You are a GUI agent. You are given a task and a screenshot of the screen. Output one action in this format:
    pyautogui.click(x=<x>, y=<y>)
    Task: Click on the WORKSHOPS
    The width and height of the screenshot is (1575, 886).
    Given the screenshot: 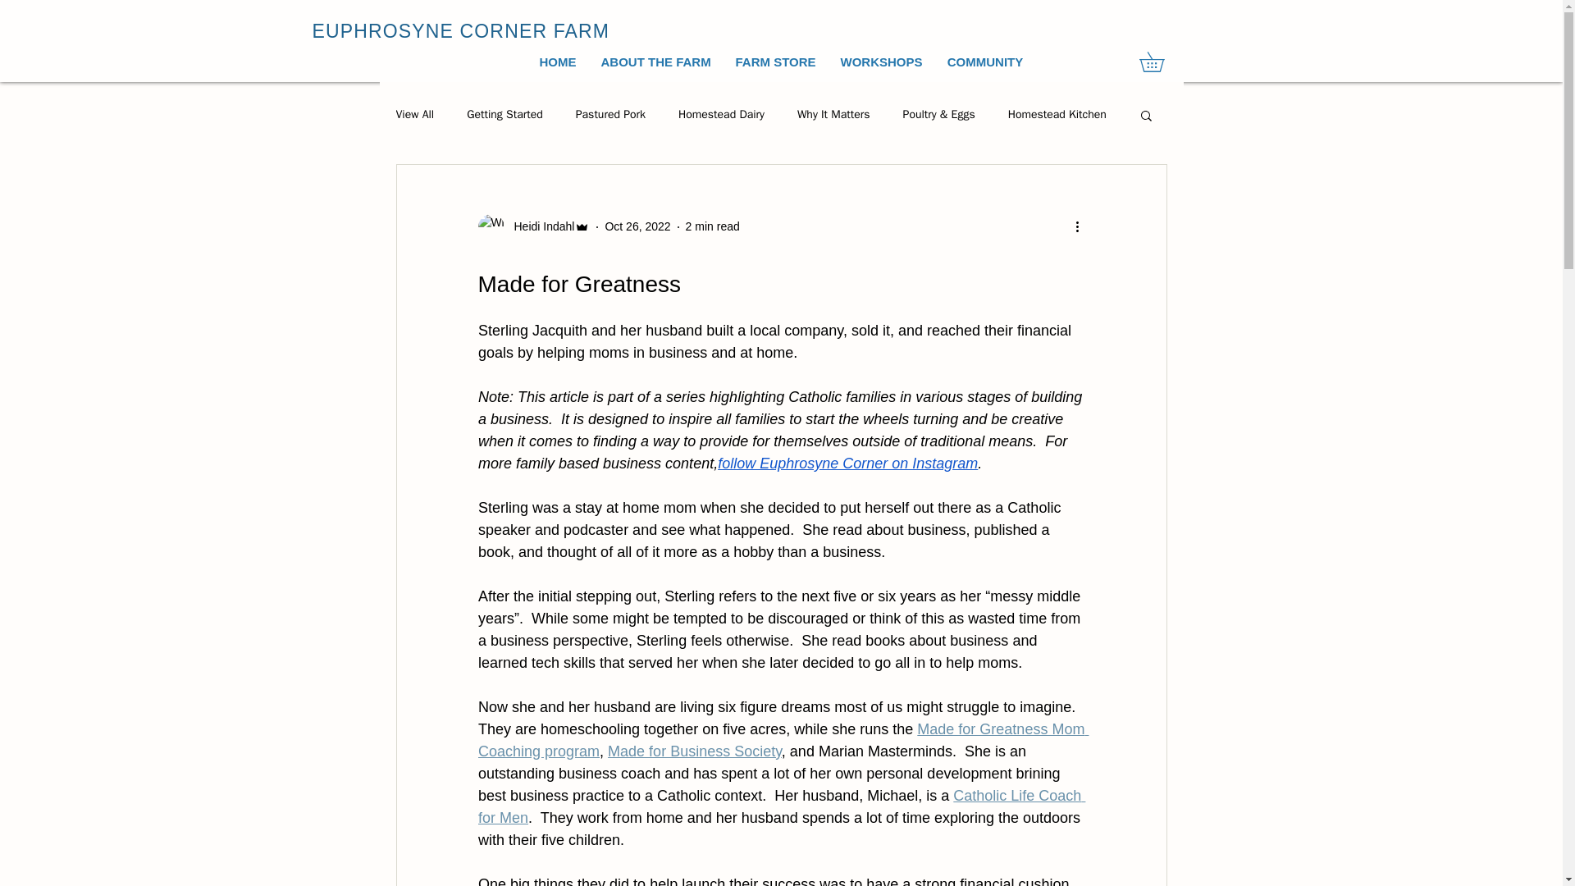 What is the action you would take?
    pyautogui.click(x=881, y=62)
    